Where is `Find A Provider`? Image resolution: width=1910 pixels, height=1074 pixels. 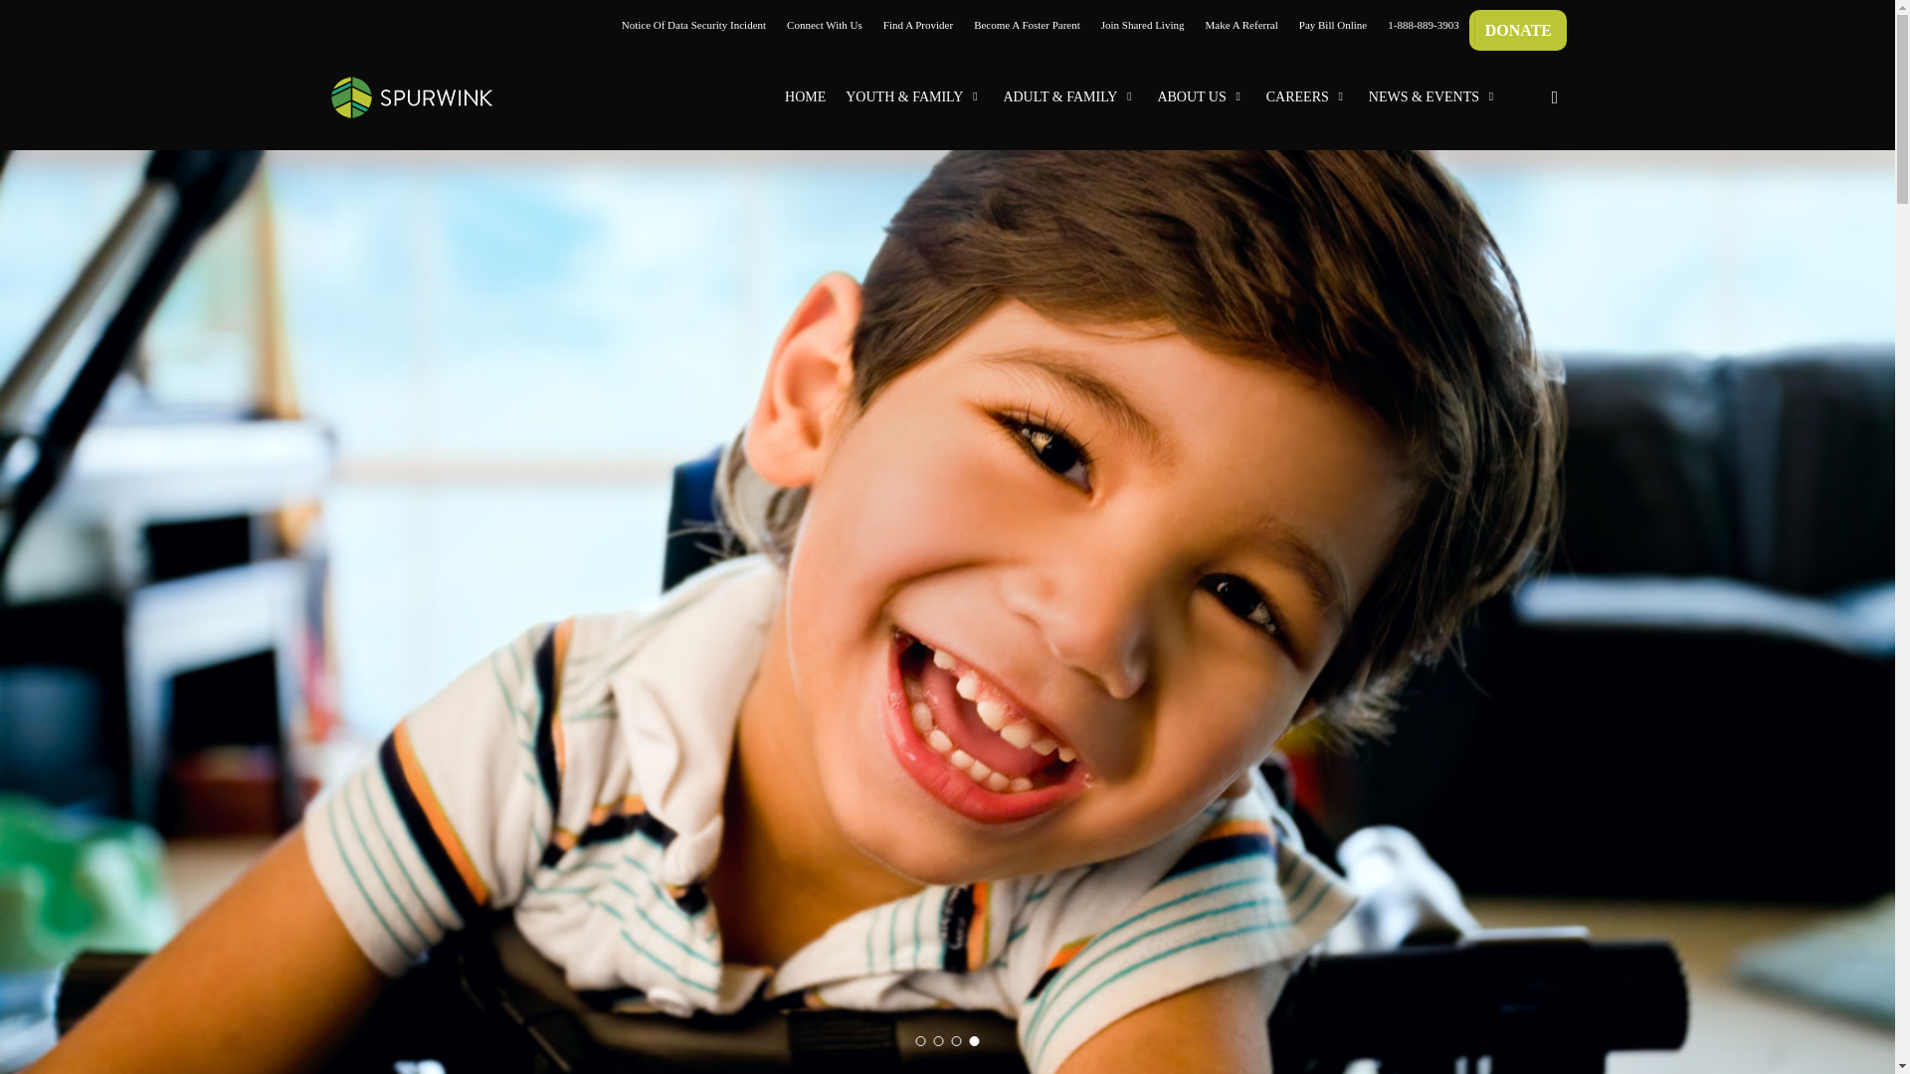 Find A Provider is located at coordinates (917, 25).